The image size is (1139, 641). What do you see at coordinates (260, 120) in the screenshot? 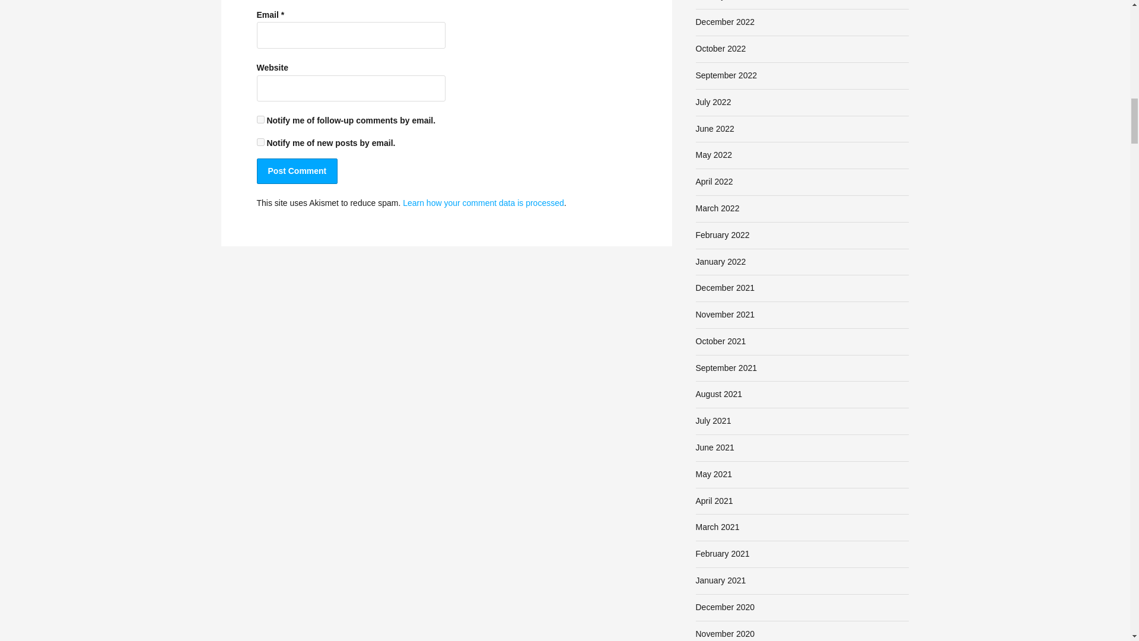
I see `subscribe` at bounding box center [260, 120].